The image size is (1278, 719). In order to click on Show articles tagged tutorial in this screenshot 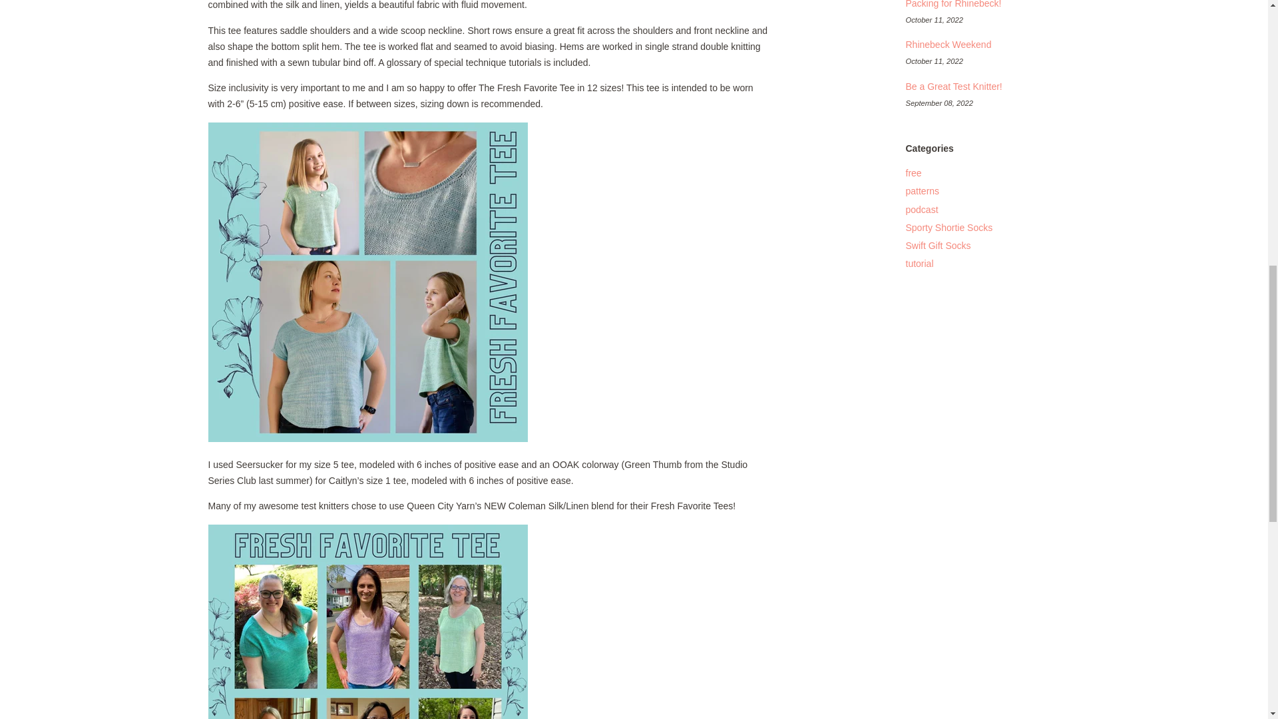, I will do `click(919, 263)`.